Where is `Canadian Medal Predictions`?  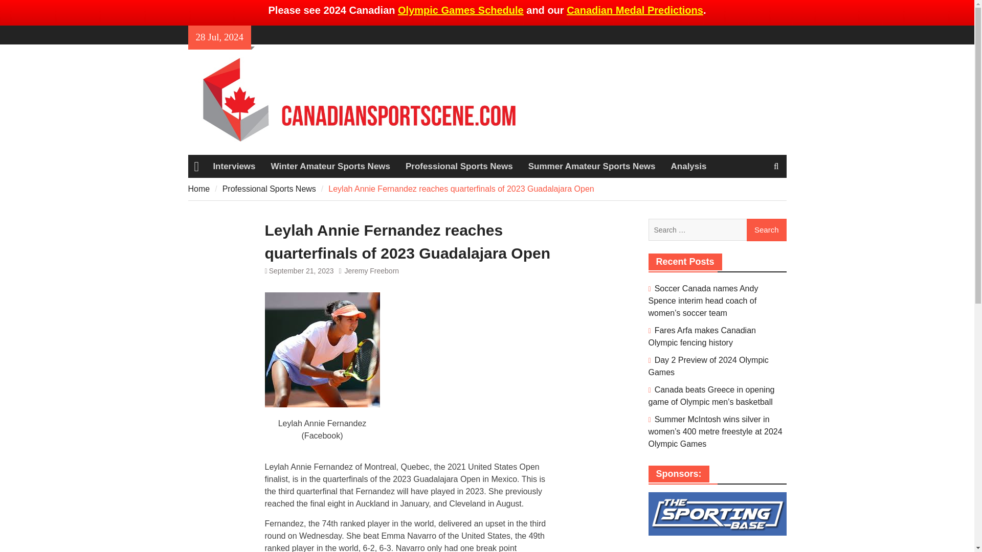 Canadian Medal Predictions is located at coordinates (634, 10).